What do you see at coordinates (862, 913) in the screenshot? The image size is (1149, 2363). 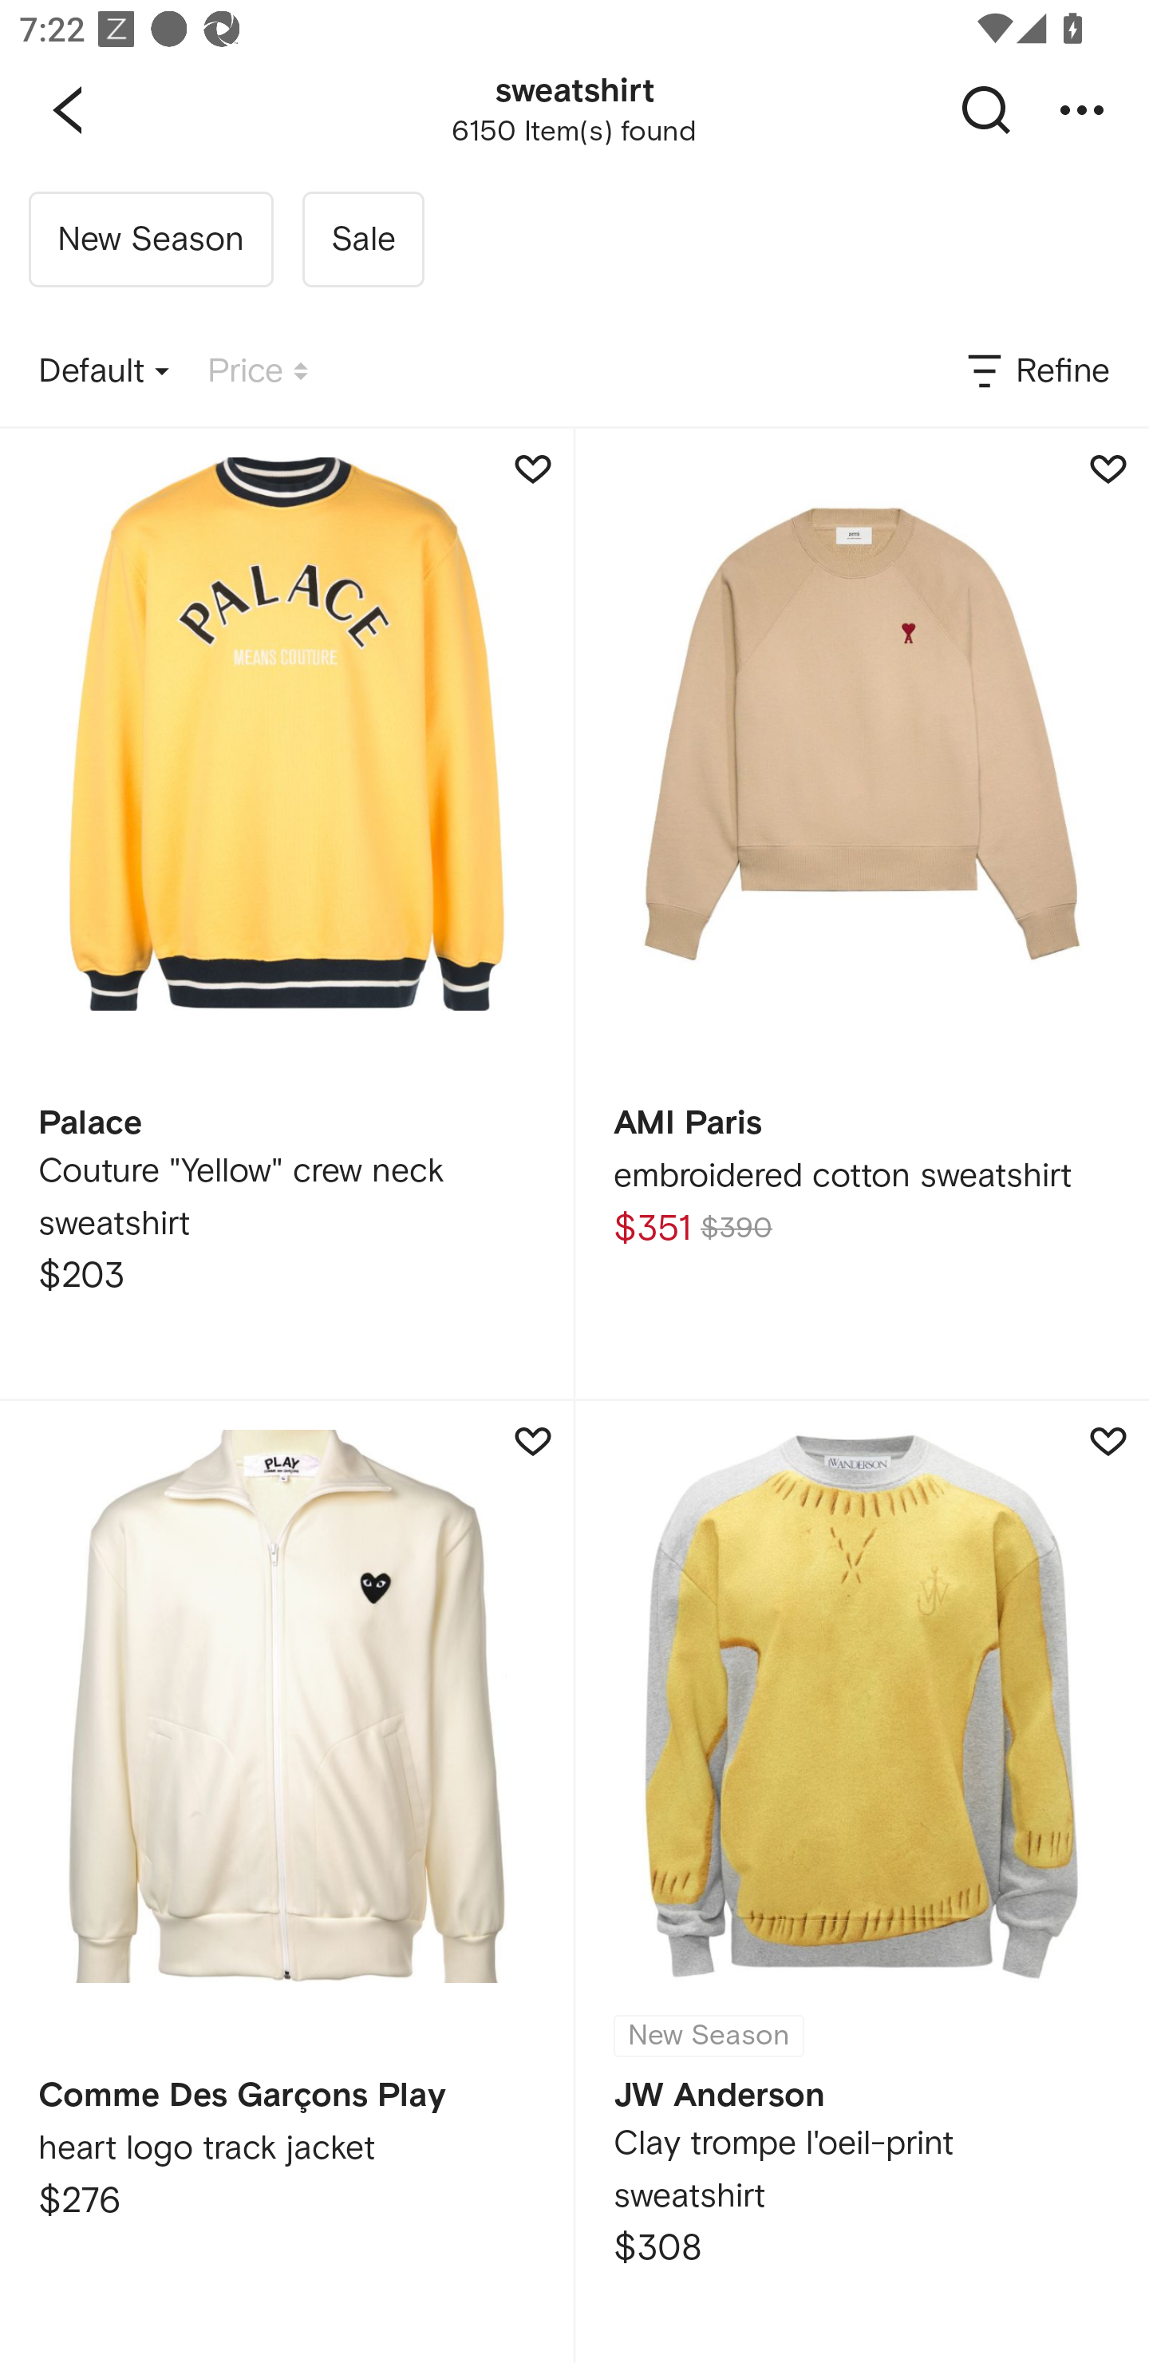 I see `AMI Paris embroidered cotton sweatshirt  $351 $390` at bounding box center [862, 913].